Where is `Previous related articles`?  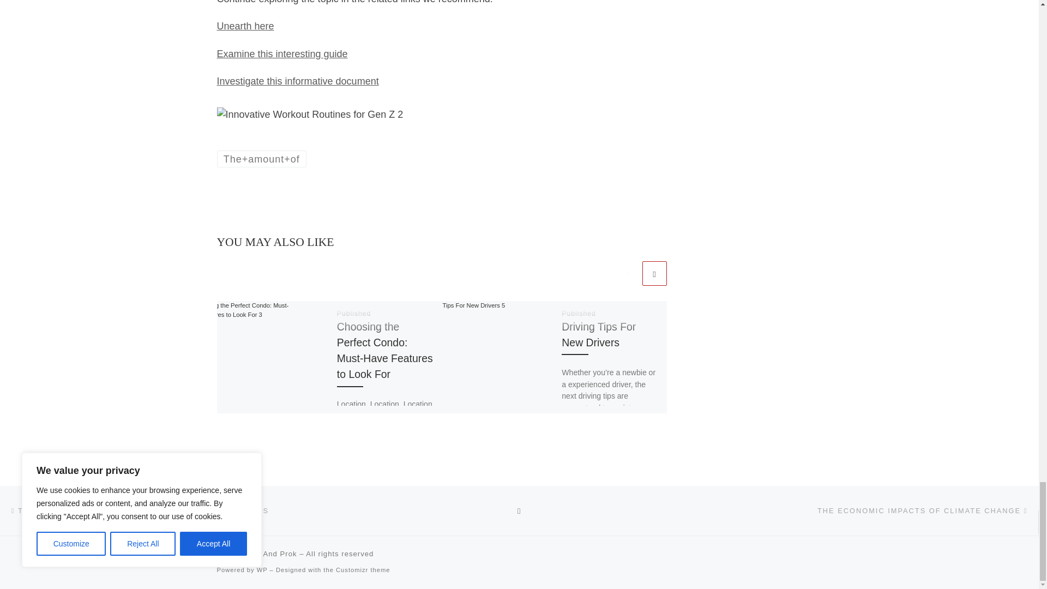 Previous related articles is located at coordinates (627, 273).